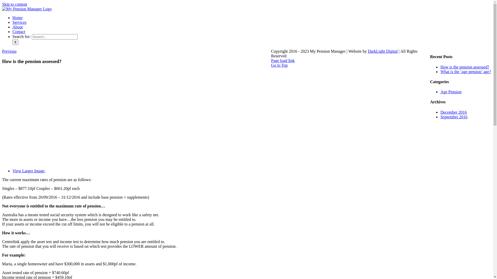  Describe the element at coordinates (454, 112) in the screenshot. I see `December 2016` at that location.